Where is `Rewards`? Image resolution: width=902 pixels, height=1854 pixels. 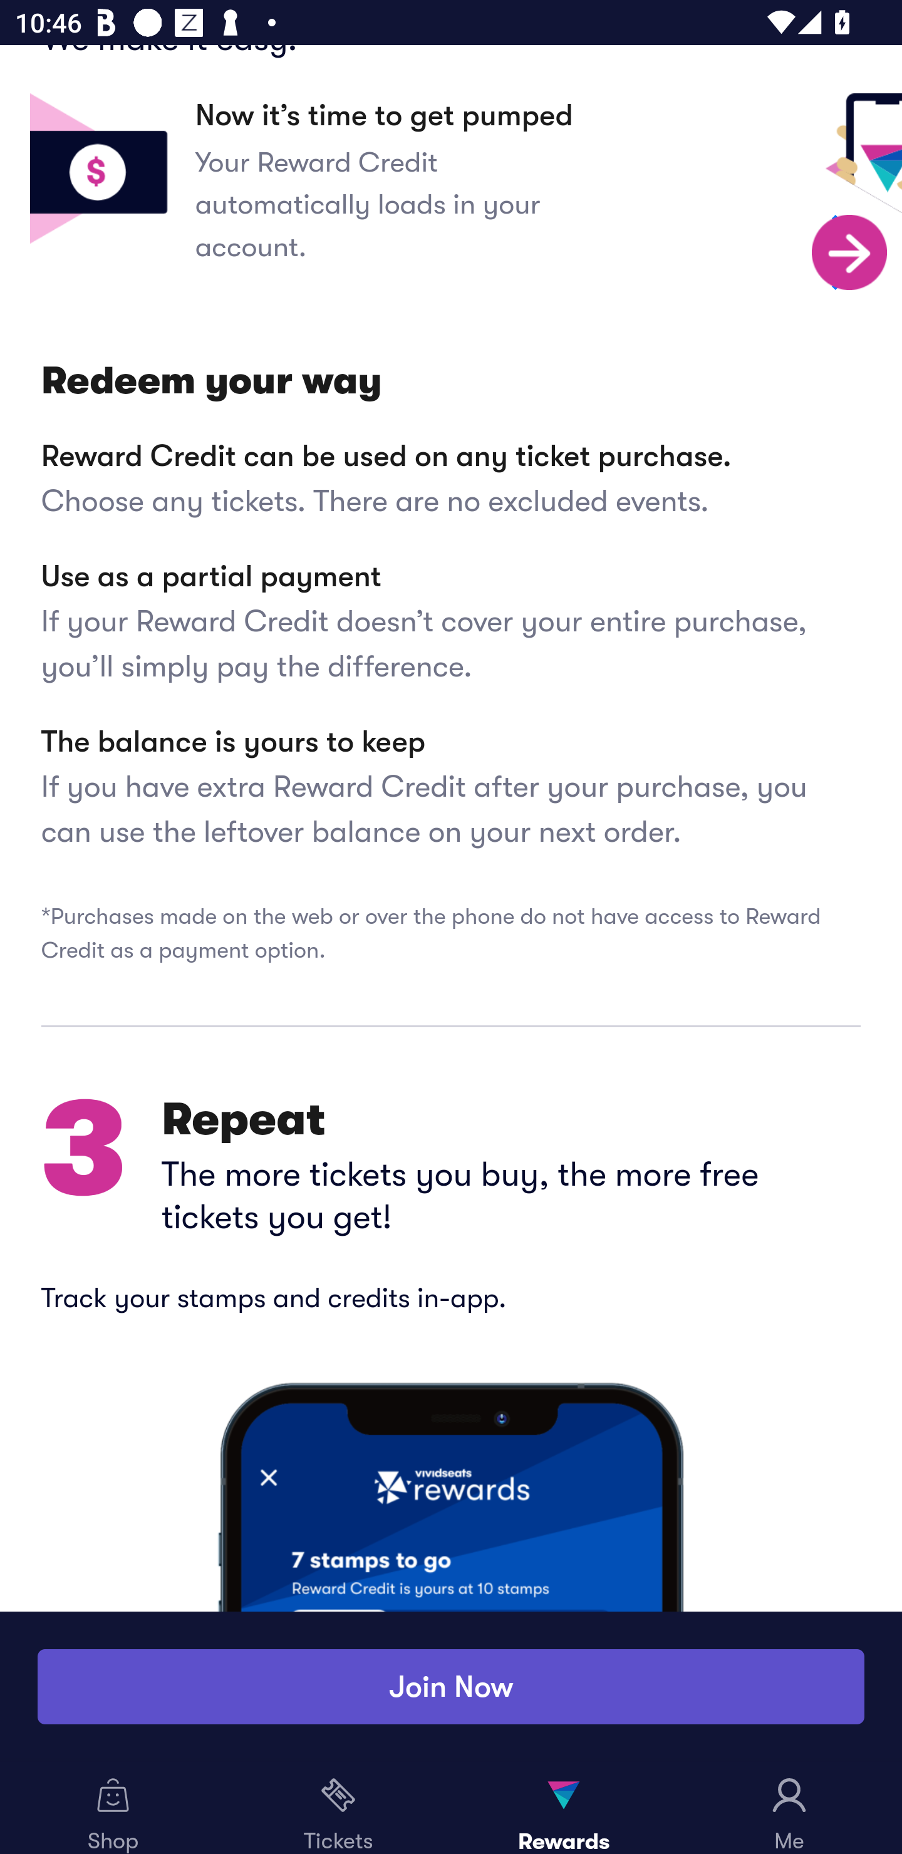
Rewards is located at coordinates (564, 1808).